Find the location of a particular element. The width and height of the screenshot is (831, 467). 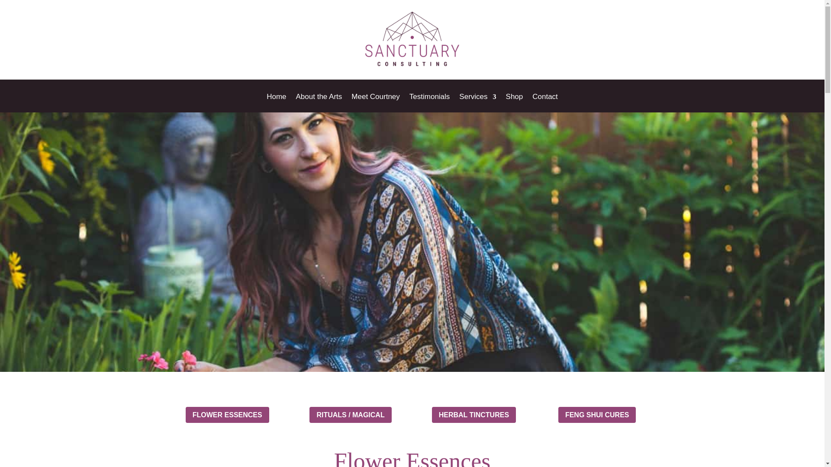

Testimonials is located at coordinates (430, 103).